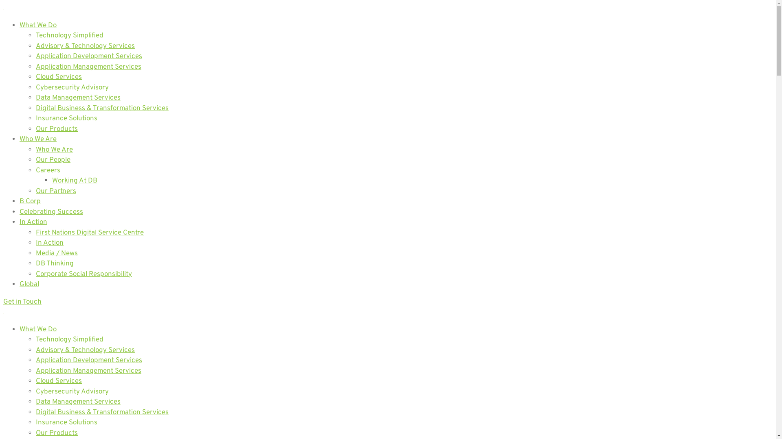 This screenshot has height=439, width=782. What do you see at coordinates (89, 57) in the screenshot?
I see `Application Development Services` at bounding box center [89, 57].